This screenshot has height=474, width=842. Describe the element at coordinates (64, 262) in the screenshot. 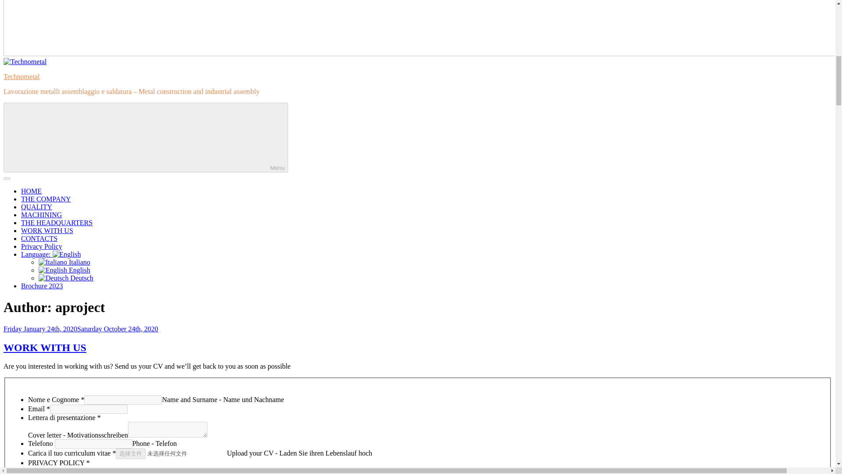

I see ` Italiano` at that location.